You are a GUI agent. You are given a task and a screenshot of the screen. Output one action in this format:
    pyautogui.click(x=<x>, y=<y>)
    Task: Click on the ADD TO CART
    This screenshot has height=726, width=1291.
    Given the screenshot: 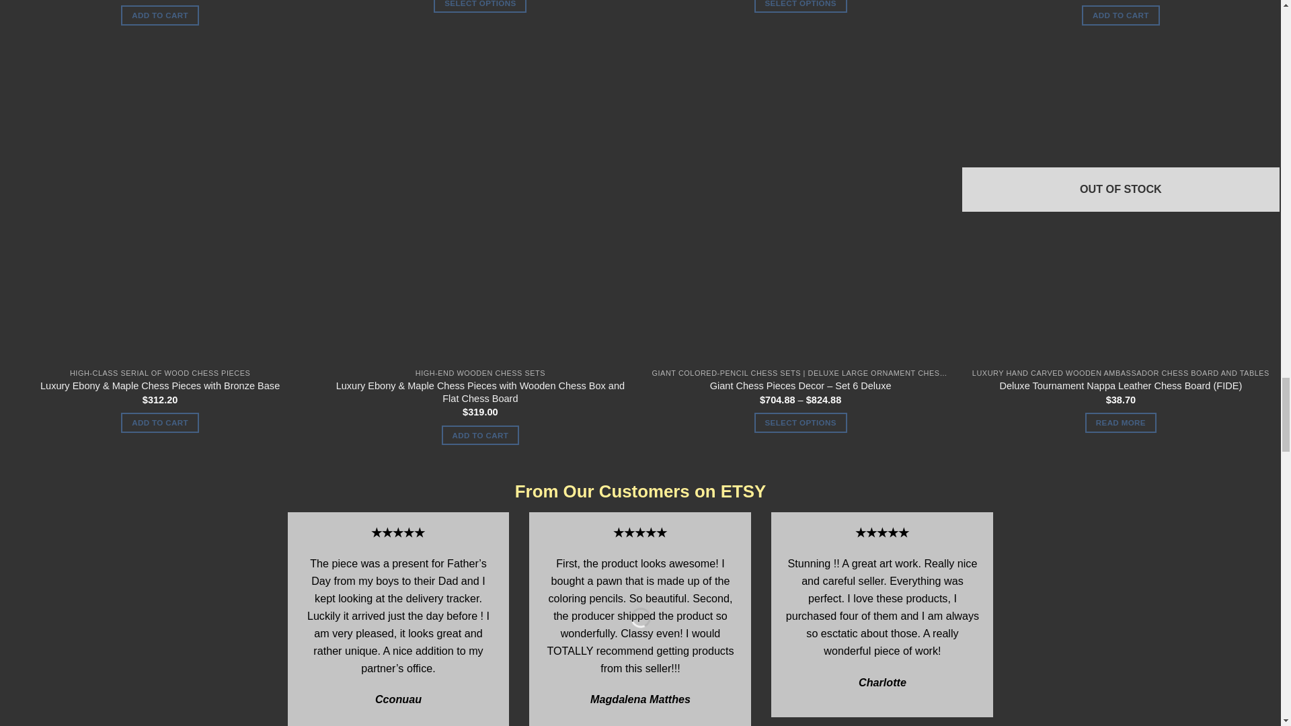 What is the action you would take?
    pyautogui.click(x=160, y=15)
    